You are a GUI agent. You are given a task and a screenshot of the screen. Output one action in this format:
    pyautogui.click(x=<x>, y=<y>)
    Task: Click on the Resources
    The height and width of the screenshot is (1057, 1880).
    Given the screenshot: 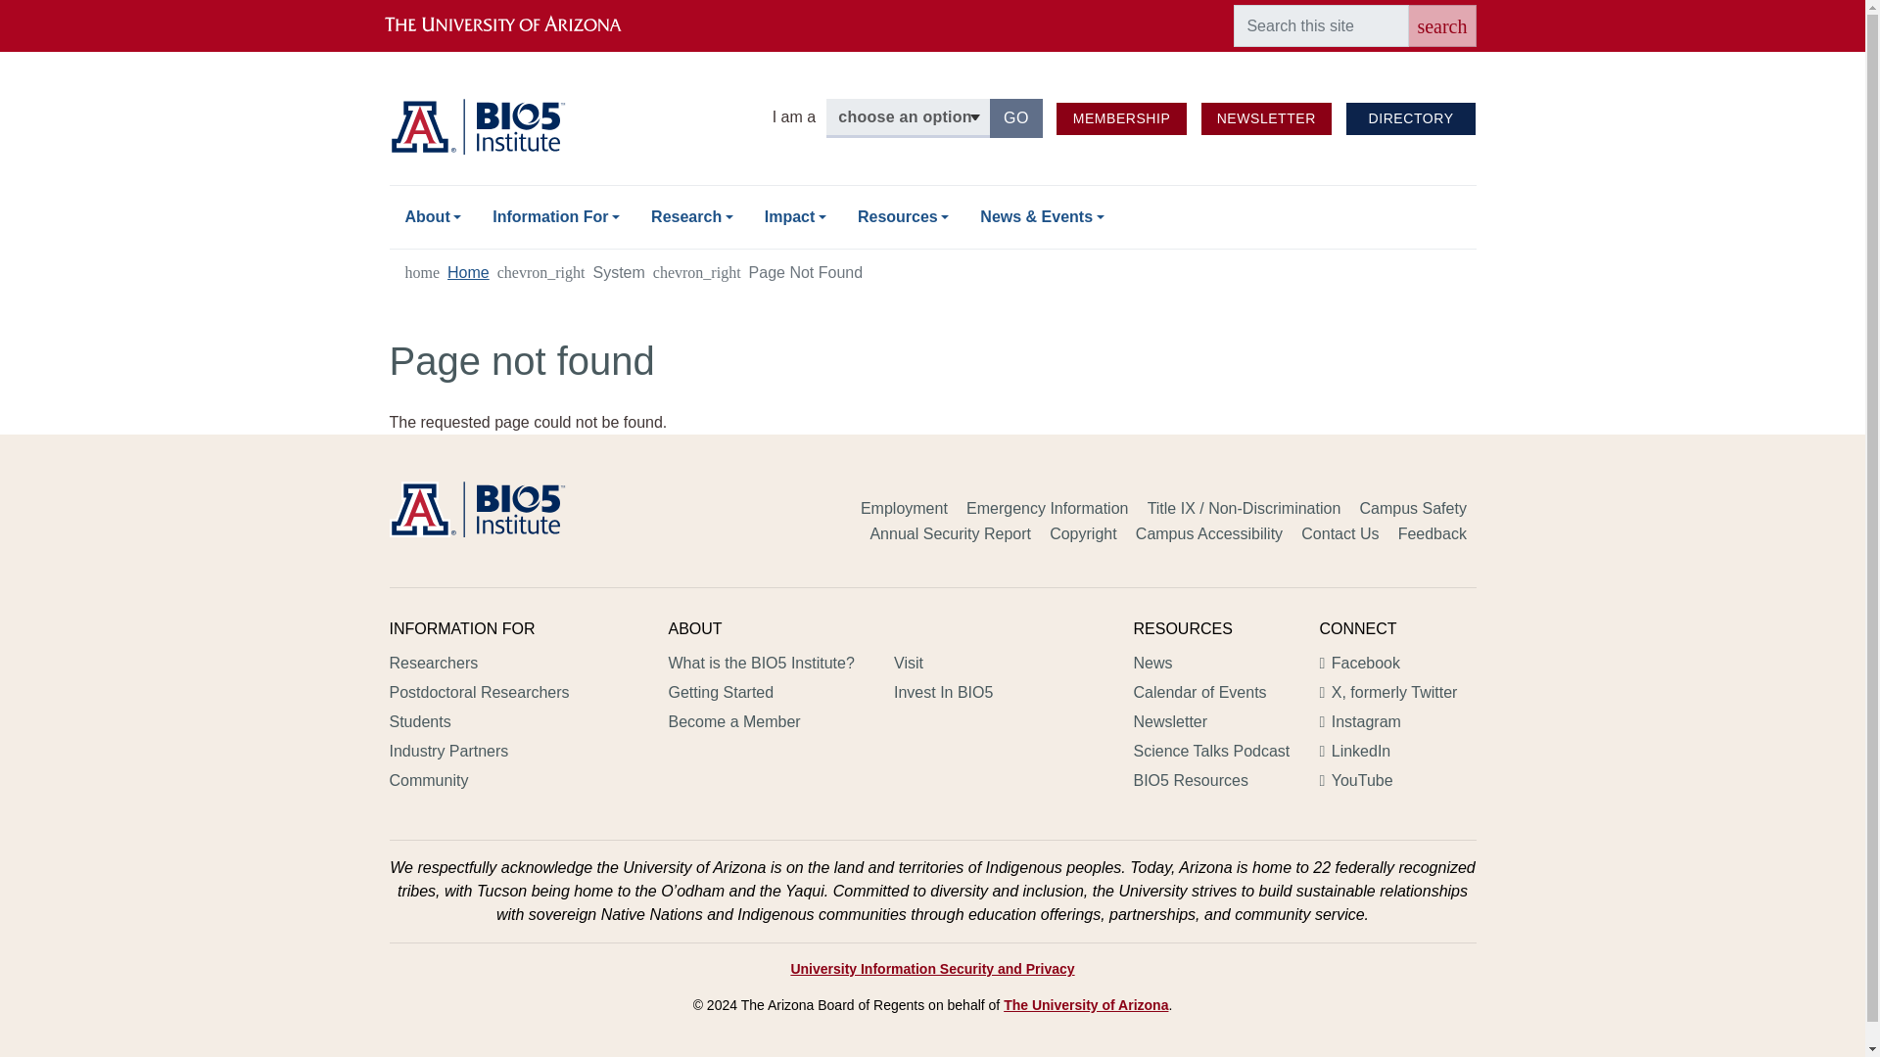 What is the action you would take?
    pyautogui.click(x=433, y=217)
    